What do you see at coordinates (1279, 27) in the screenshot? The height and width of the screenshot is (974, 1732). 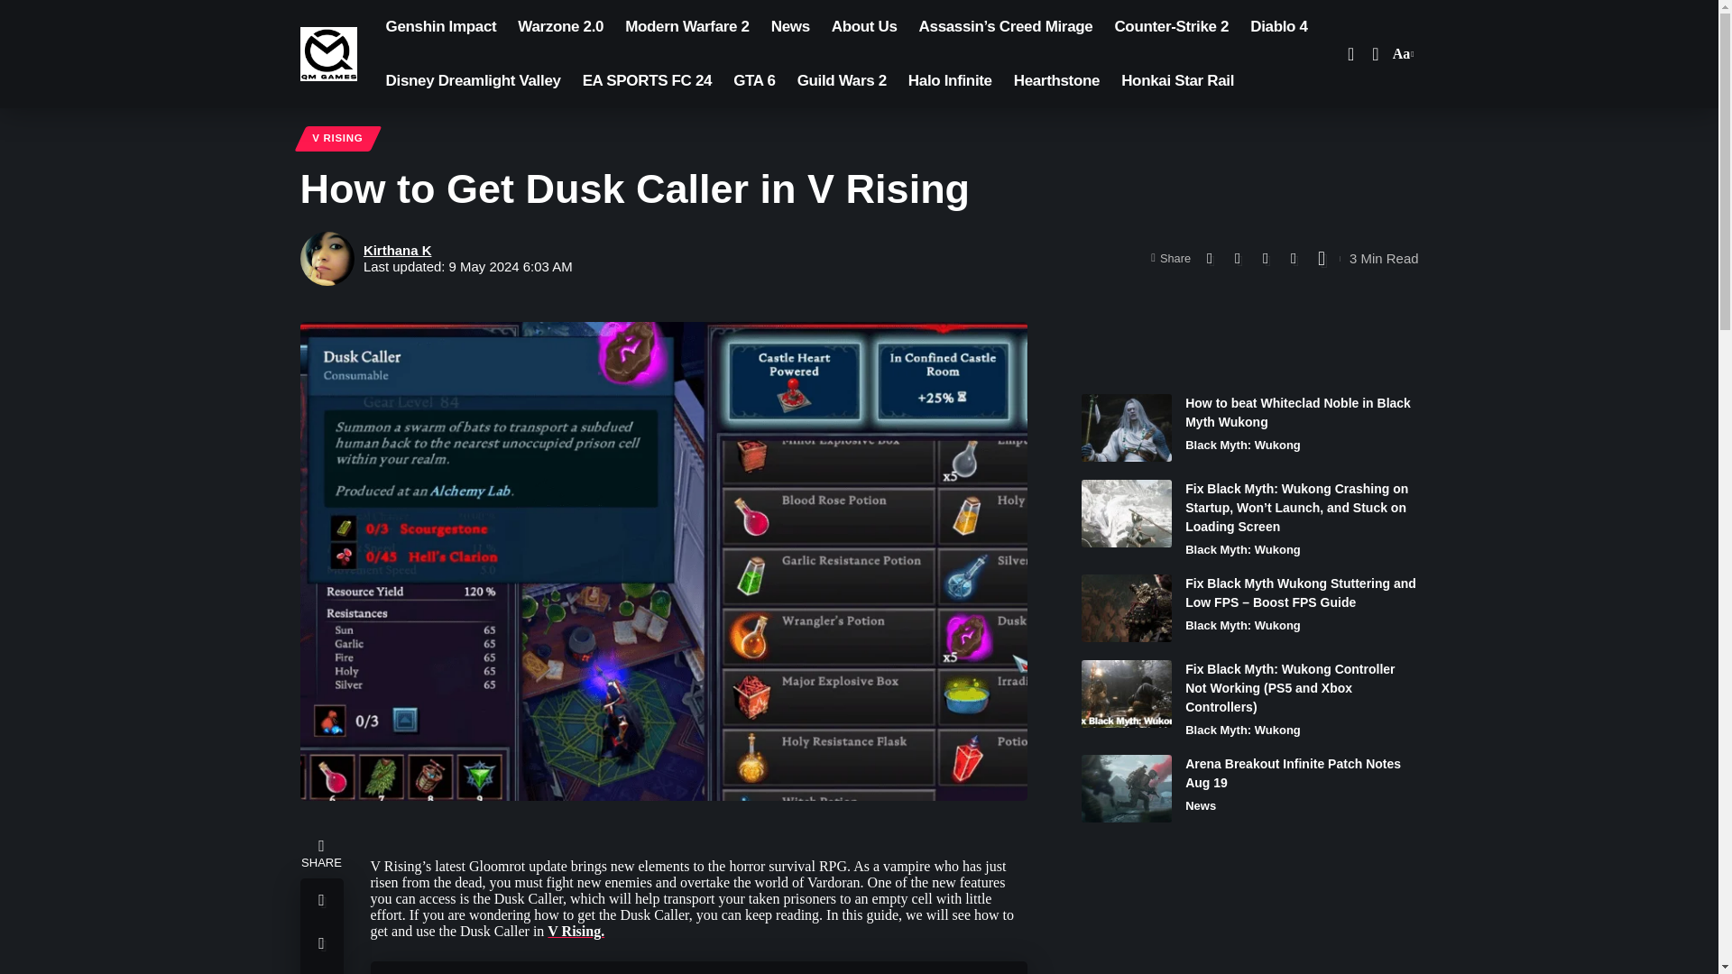 I see `Hearthstone` at bounding box center [1279, 27].